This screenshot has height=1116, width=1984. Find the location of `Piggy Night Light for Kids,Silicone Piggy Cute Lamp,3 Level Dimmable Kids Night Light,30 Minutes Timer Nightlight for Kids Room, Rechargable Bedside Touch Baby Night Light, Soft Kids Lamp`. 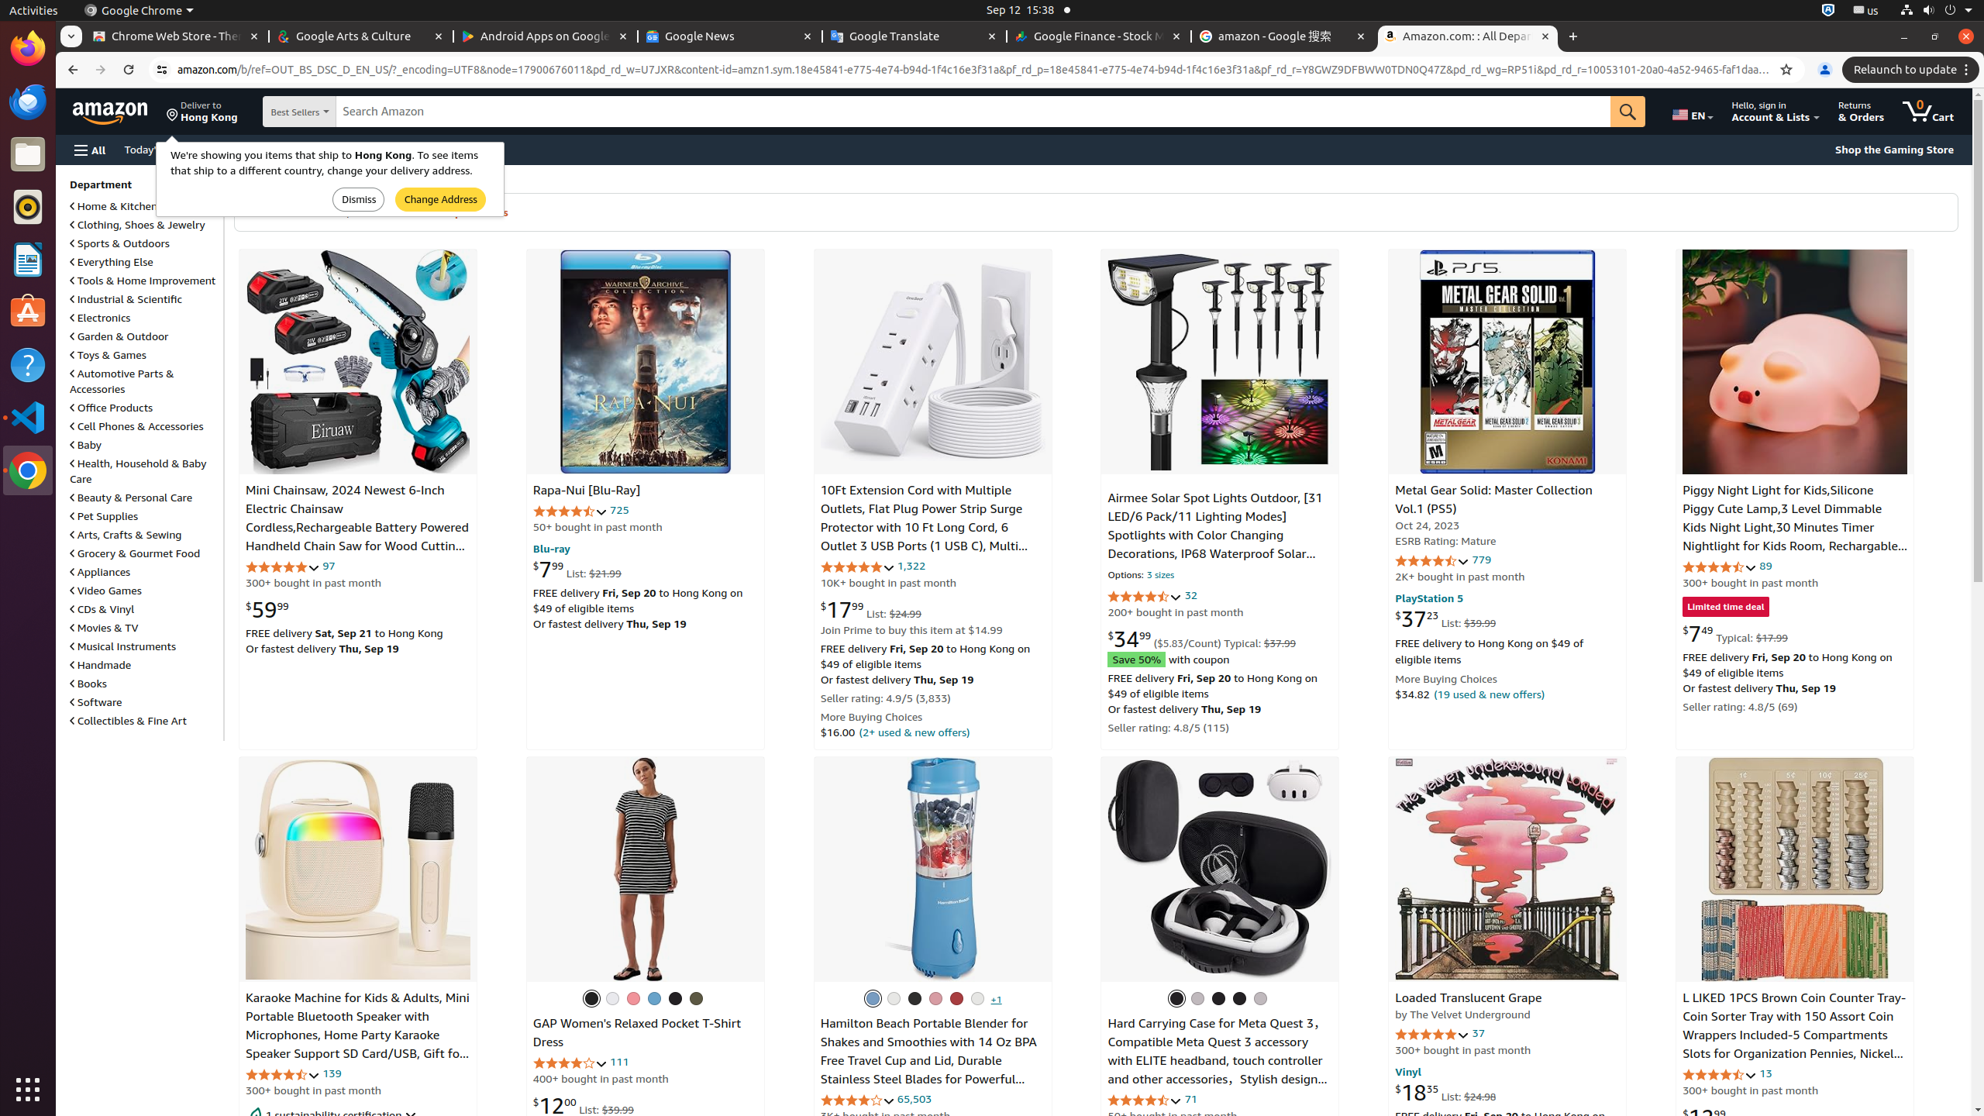

Piggy Night Light for Kids,Silicone Piggy Cute Lamp,3 Level Dimmable Kids Night Light,30 Minutes Timer Nightlight for Kids Room, Rechargable Bedside Touch Baby Night Light, Soft Kids Lamp is located at coordinates (1790, 538).